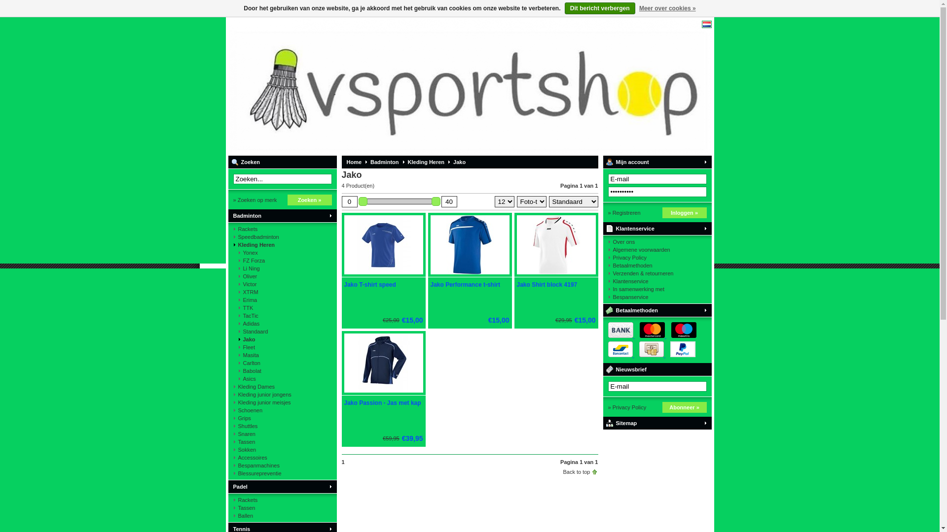  Describe the element at coordinates (359, 86) in the screenshot. I see `Avsportshop` at that location.